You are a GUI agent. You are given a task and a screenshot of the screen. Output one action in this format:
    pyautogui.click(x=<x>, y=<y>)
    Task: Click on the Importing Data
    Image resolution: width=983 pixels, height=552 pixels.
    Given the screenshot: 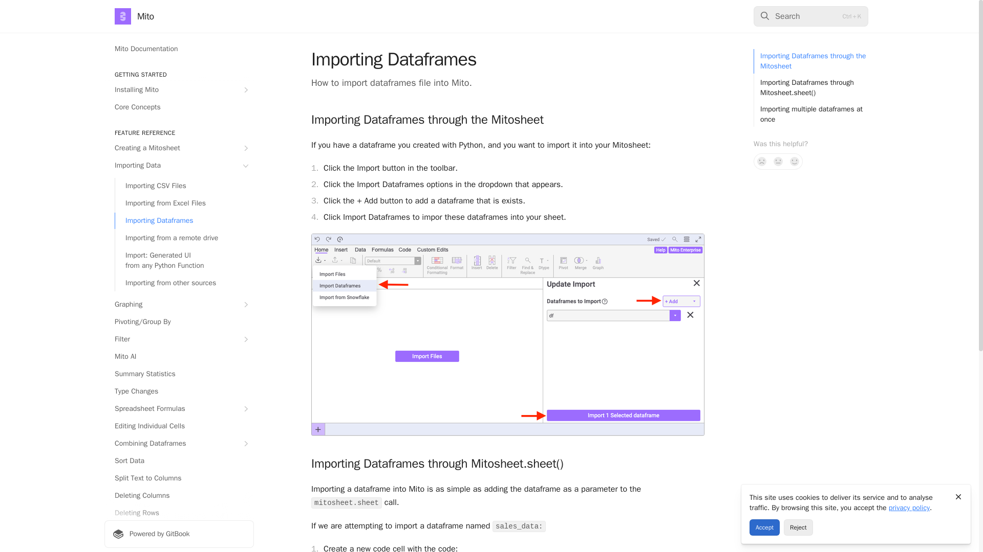 What is the action you would take?
    pyautogui.click(x=179, y=166)
    